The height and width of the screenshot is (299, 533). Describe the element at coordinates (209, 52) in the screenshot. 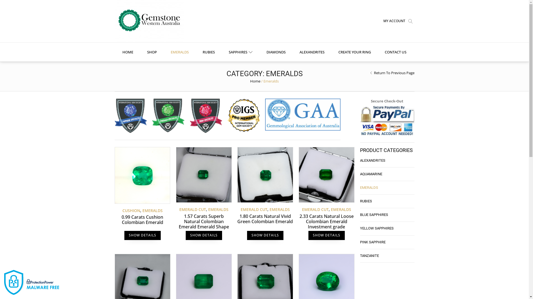

I see `RUBIES` at that location.